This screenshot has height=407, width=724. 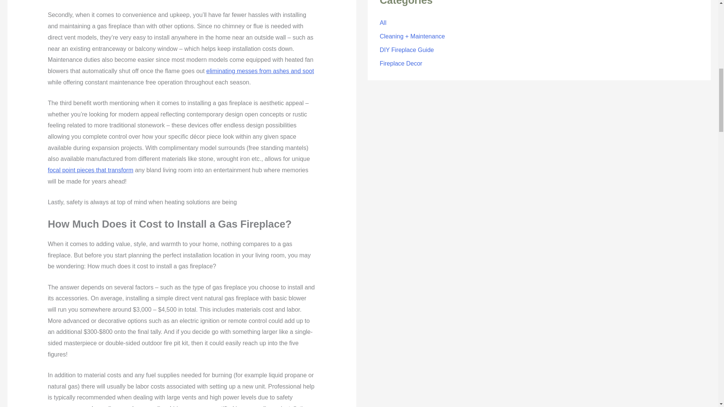 What do you see at coordinates (260, 71) in the screenshot?
I see `eliminating messes from ashes and soot` at bounding box center [260, 71].